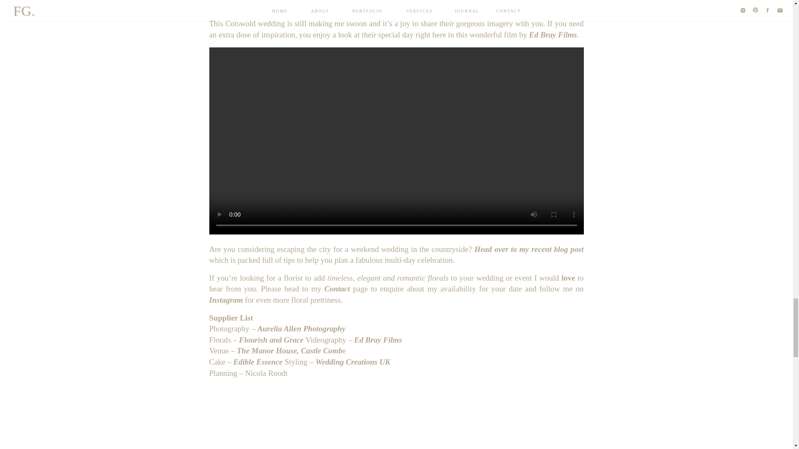 The width and height of the screenshot is (799, 449). What do you see at coordinates (377, 340) in the screenshot?
I see `Ed Bray Films` at bounding box center [377, 340].